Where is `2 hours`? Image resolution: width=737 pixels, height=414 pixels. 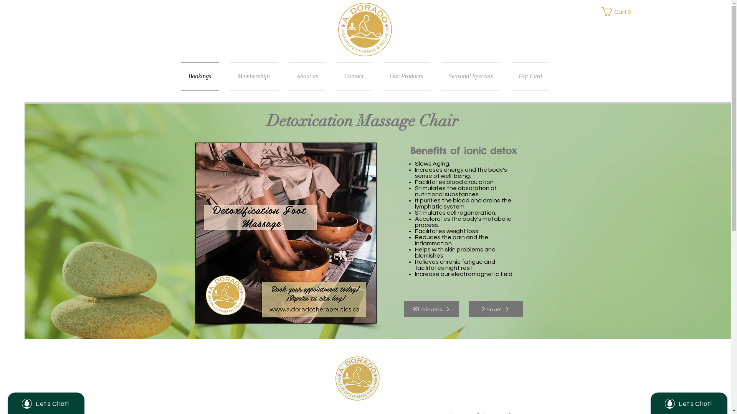
2 hours is located at coordinates (496, 309).